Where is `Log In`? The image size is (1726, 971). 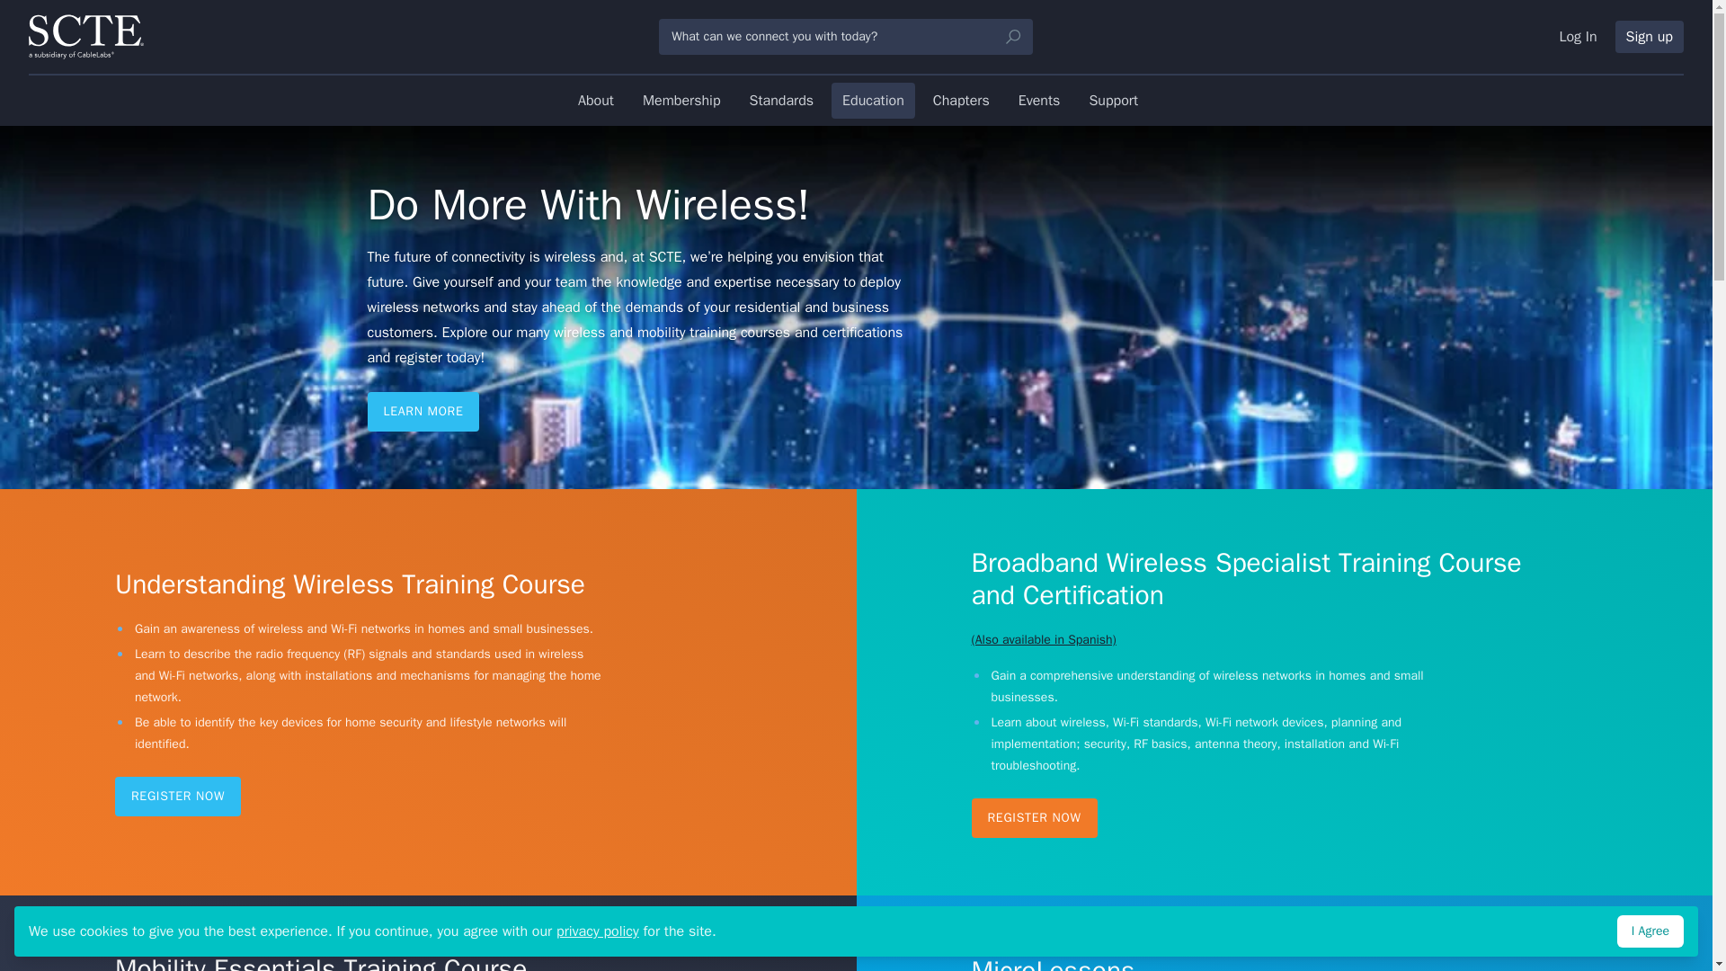
Log In is located at coordinates (1577, 36).